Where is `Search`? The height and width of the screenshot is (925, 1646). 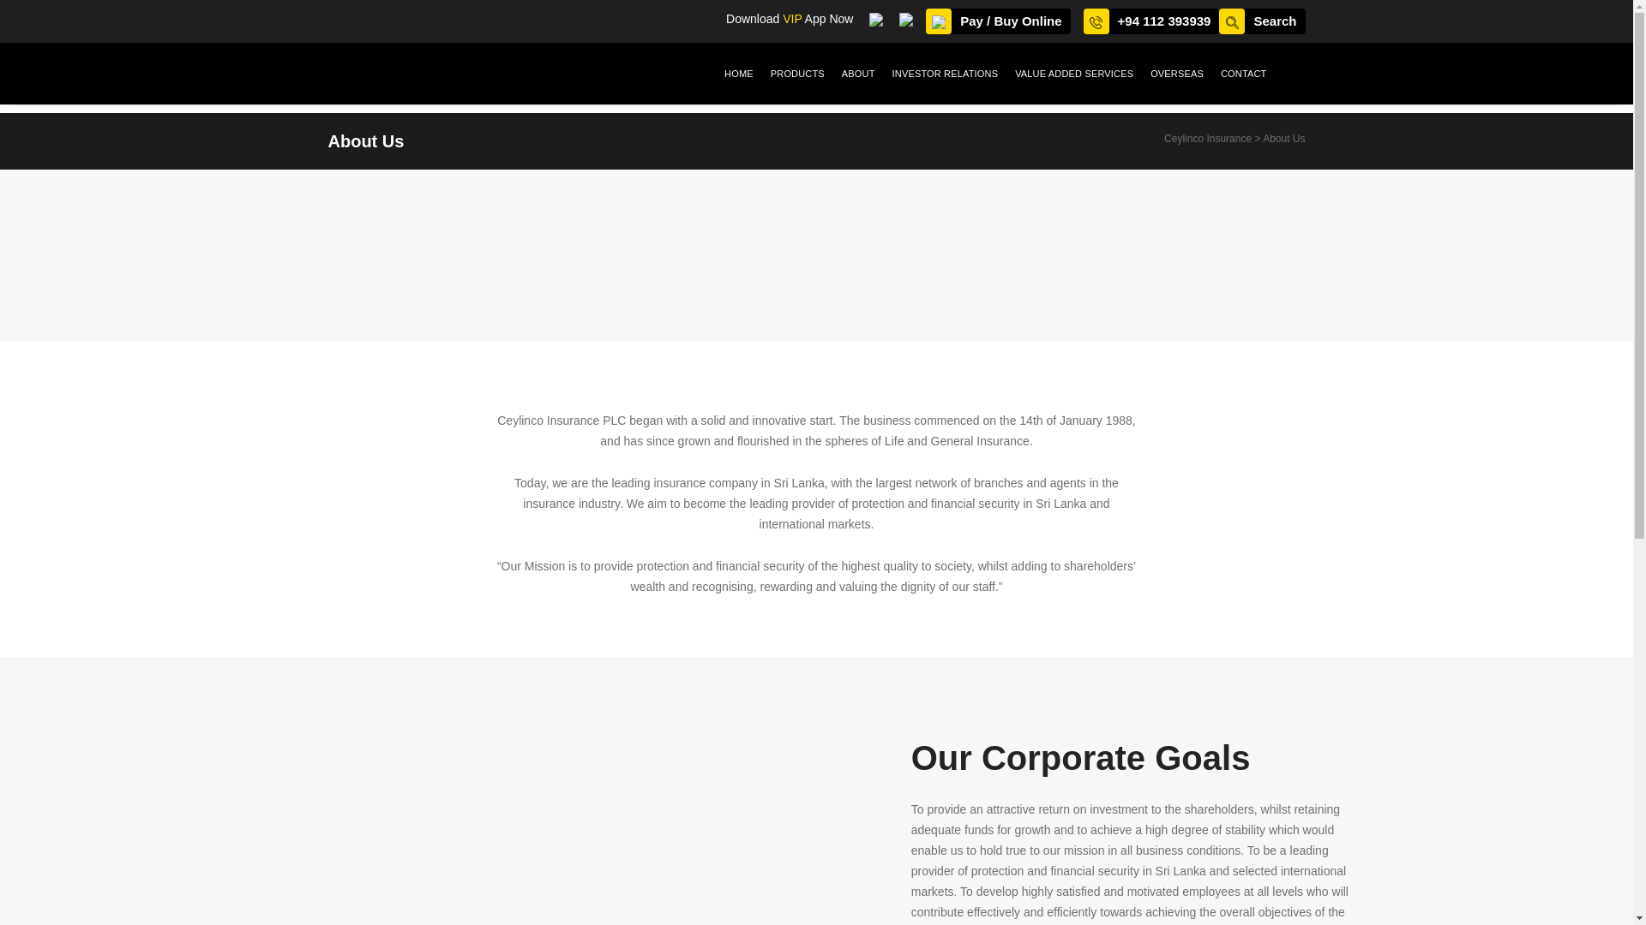
Search is located at coordinates (1262, 21).